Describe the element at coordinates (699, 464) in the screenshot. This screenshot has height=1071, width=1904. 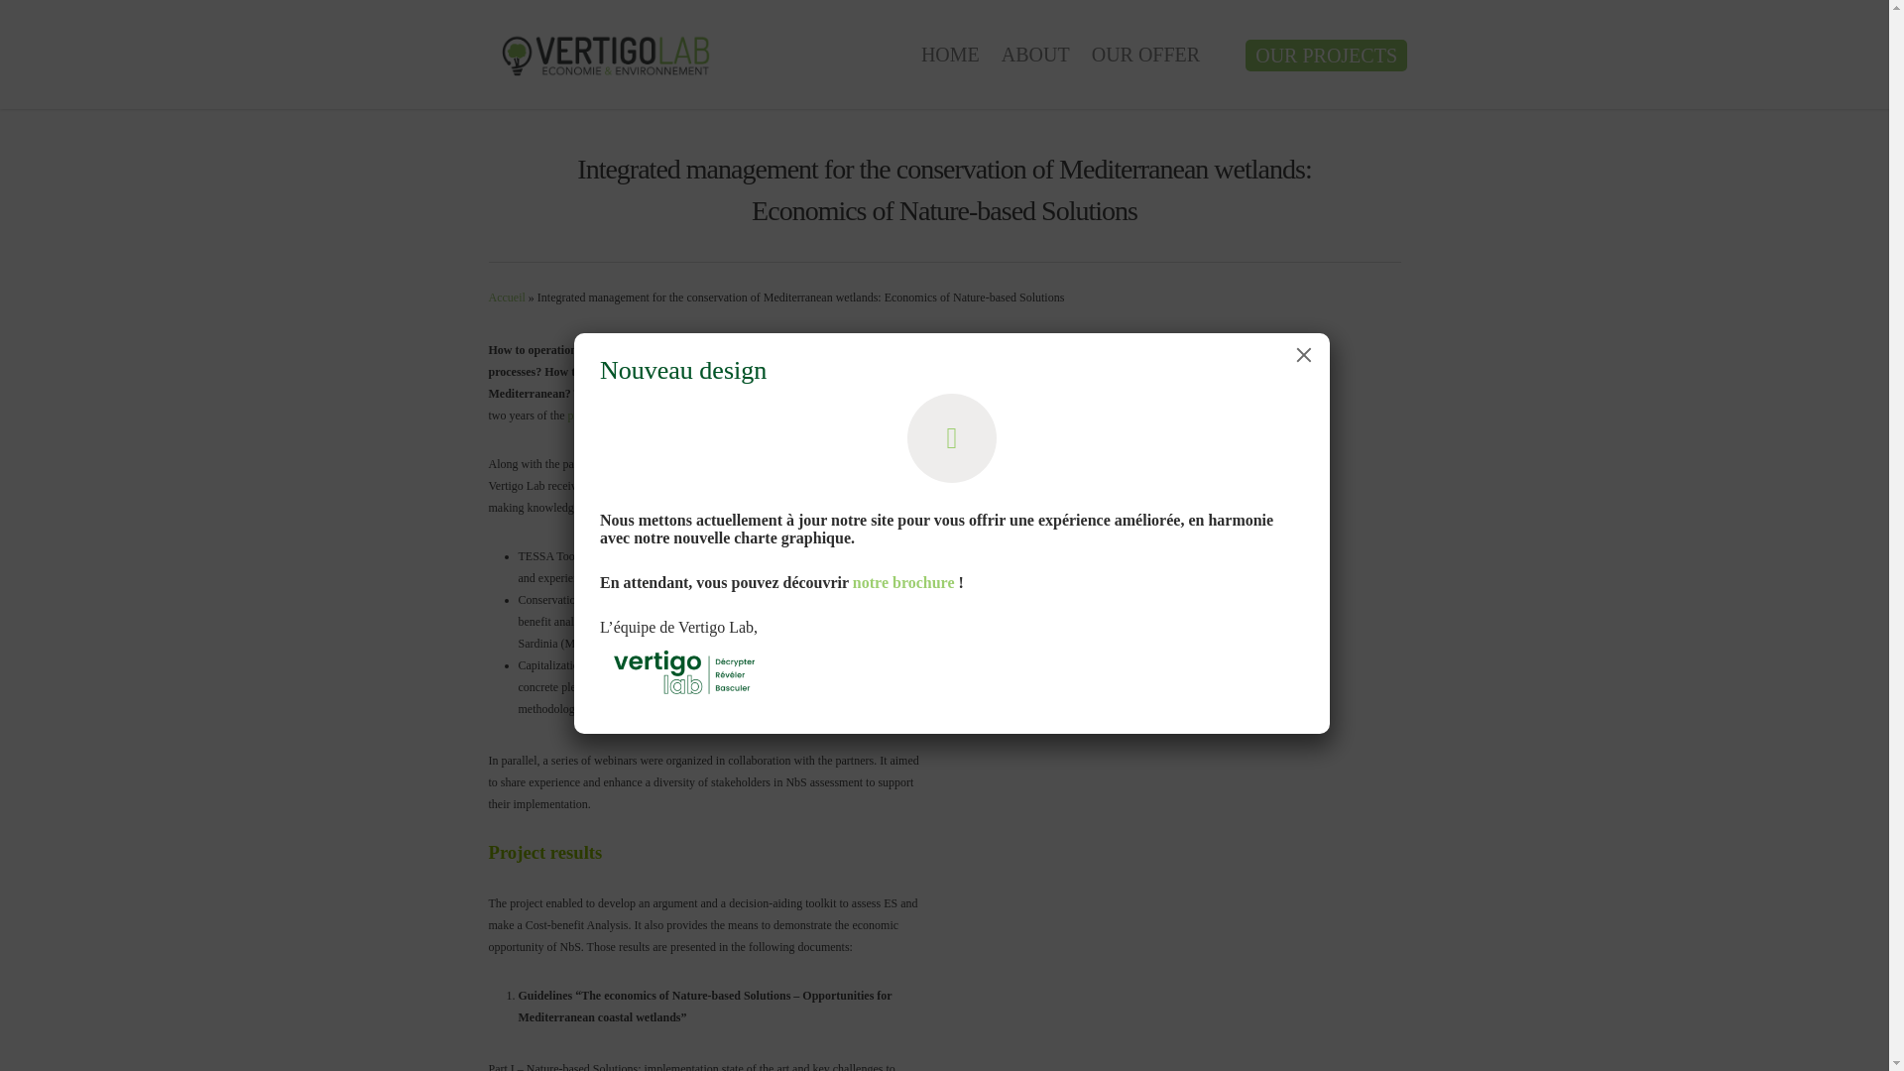
I see `BirdLife` at that location.